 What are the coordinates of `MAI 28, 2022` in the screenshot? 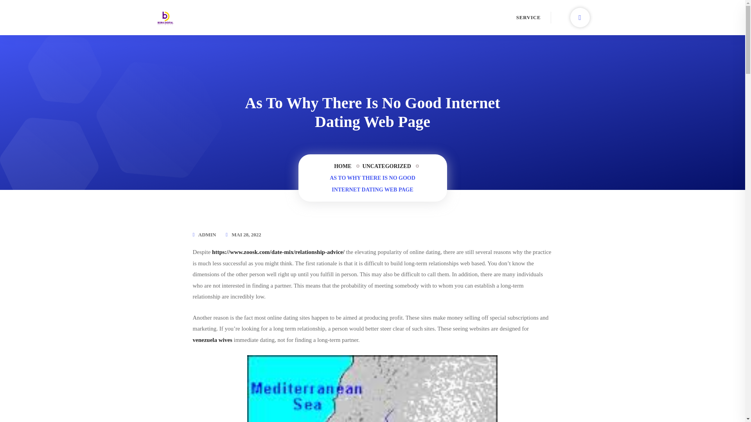 It's located at (246, 234).